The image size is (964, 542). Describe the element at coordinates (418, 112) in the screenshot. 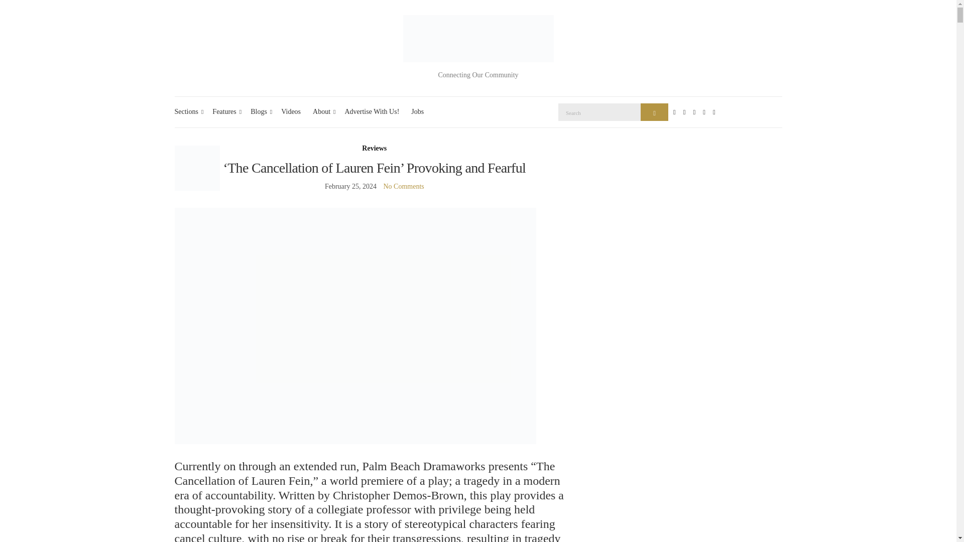

I see `Jobs` at that location.